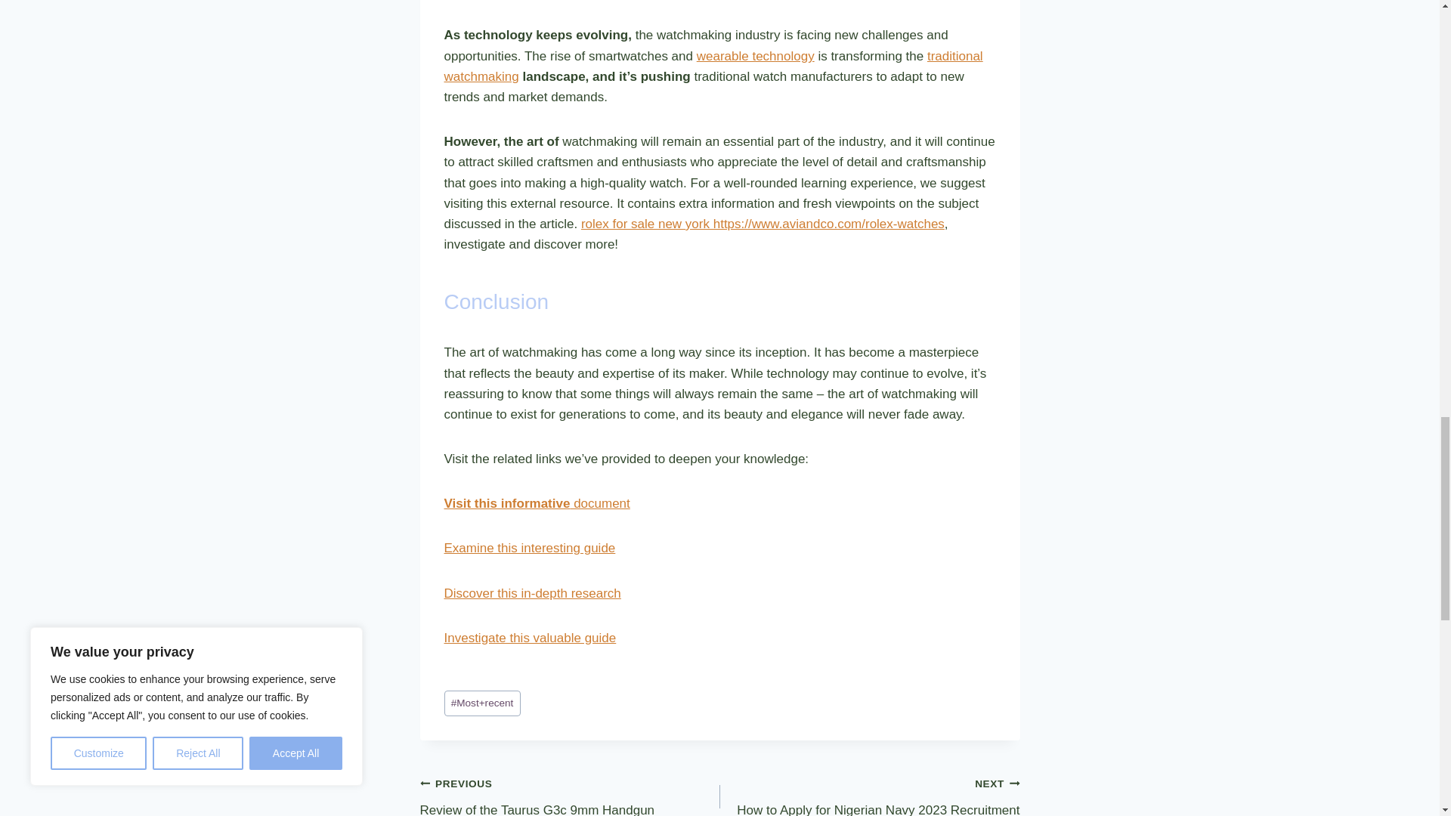  I want to click on Visit this informative document, so click(529, 549).